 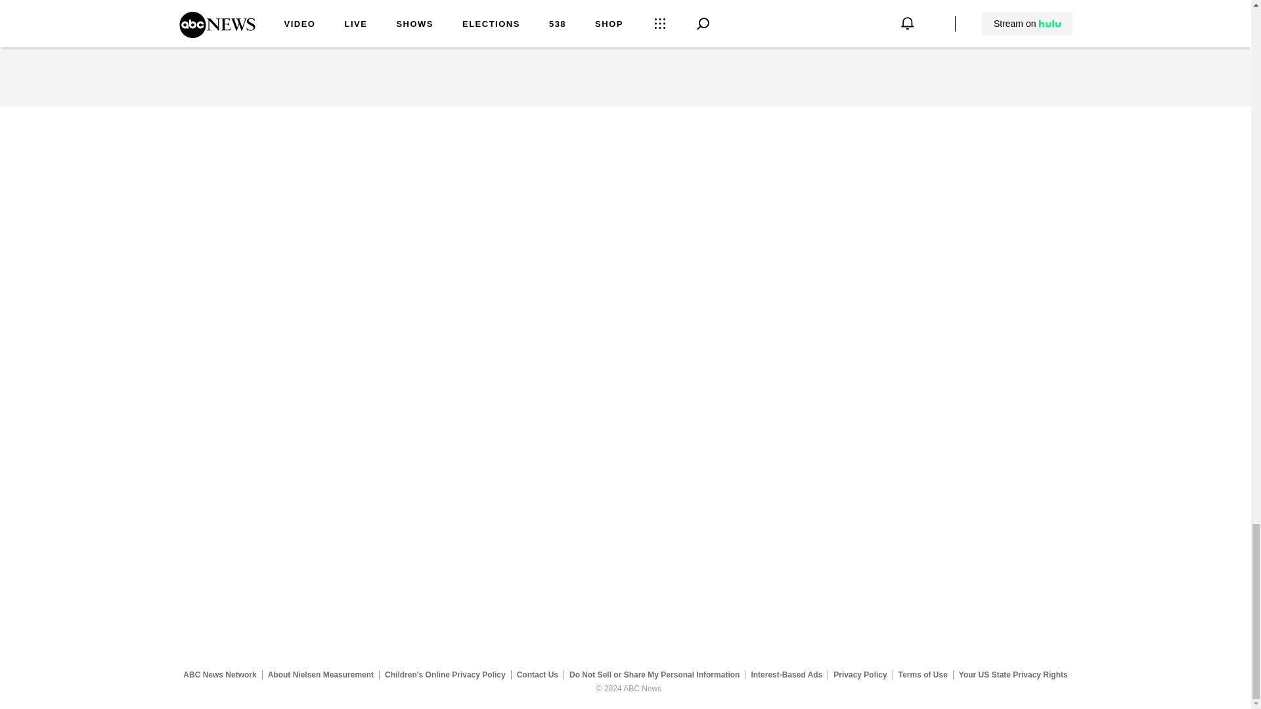 I want to click on Contact Us, so click(x=537, y=674).